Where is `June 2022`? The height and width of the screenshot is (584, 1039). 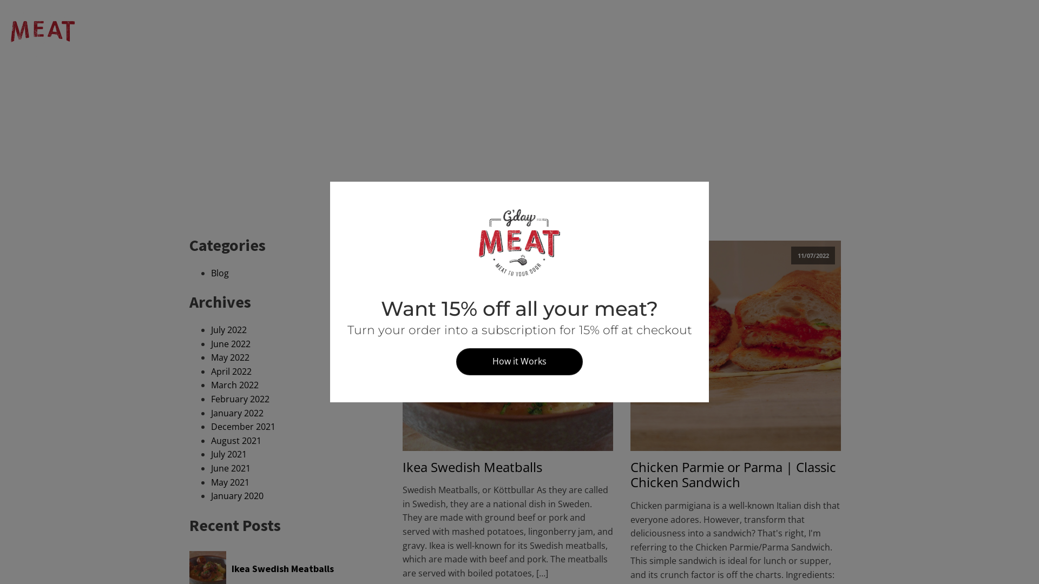
June 2022 is located at coordinates (231, 344).